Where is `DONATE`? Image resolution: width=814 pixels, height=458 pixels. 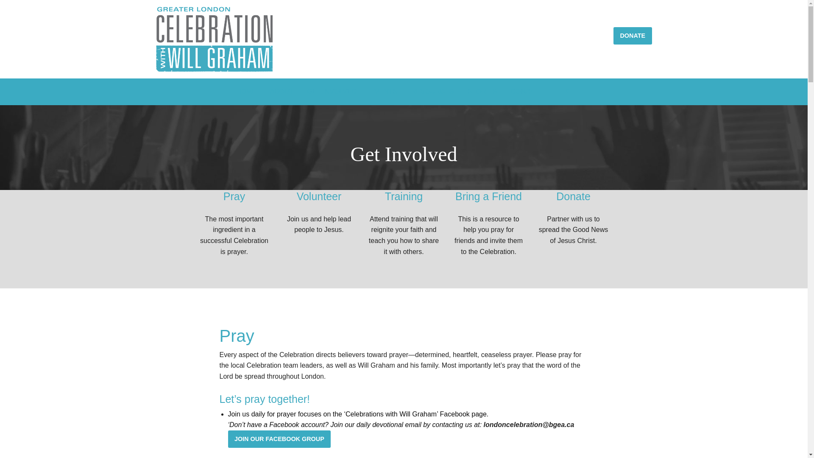 DONATE is located at coordinates (524, 92).